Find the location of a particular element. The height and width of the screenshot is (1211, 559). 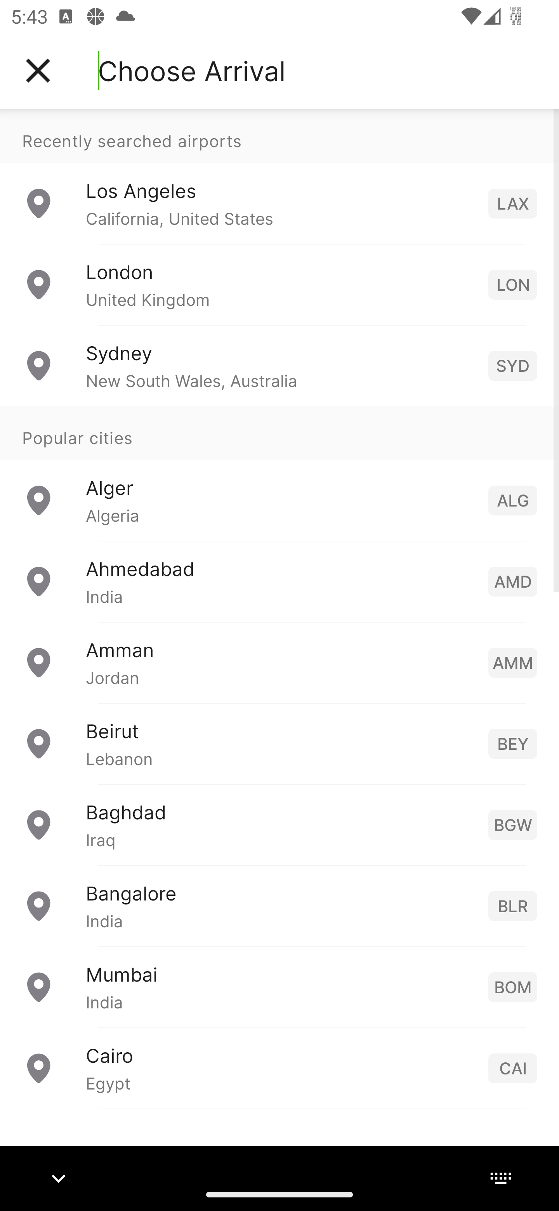

Baghdad Iraq BGW is located at coordinates (279, 824).